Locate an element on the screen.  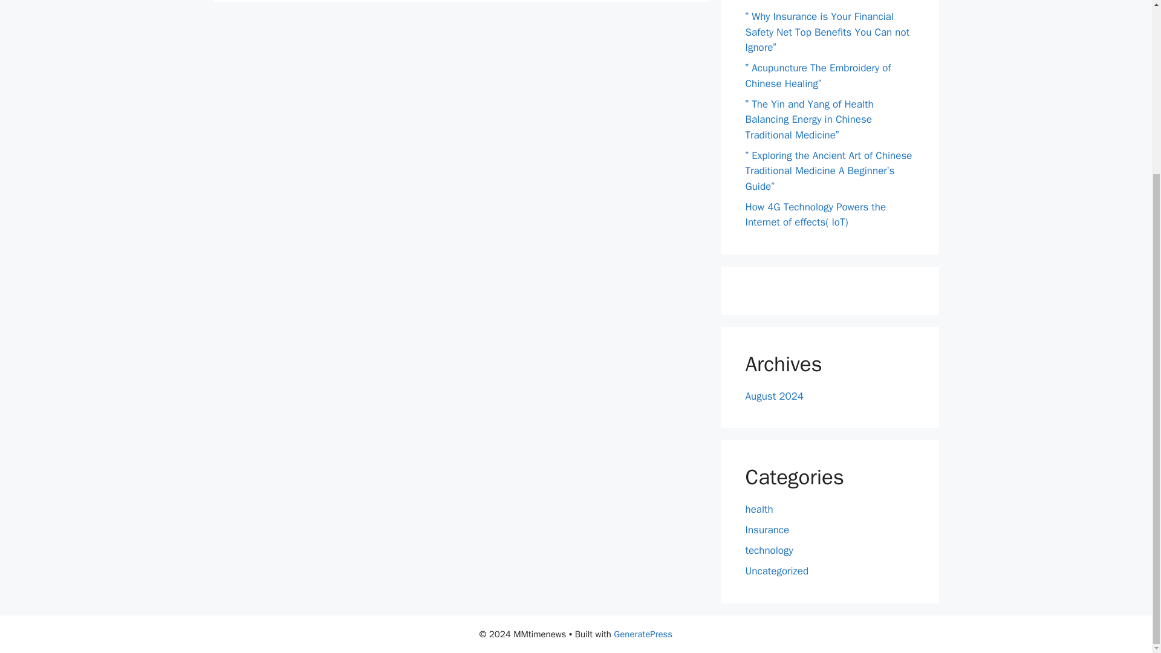
August 2024 is located at coordinates (774, 395).